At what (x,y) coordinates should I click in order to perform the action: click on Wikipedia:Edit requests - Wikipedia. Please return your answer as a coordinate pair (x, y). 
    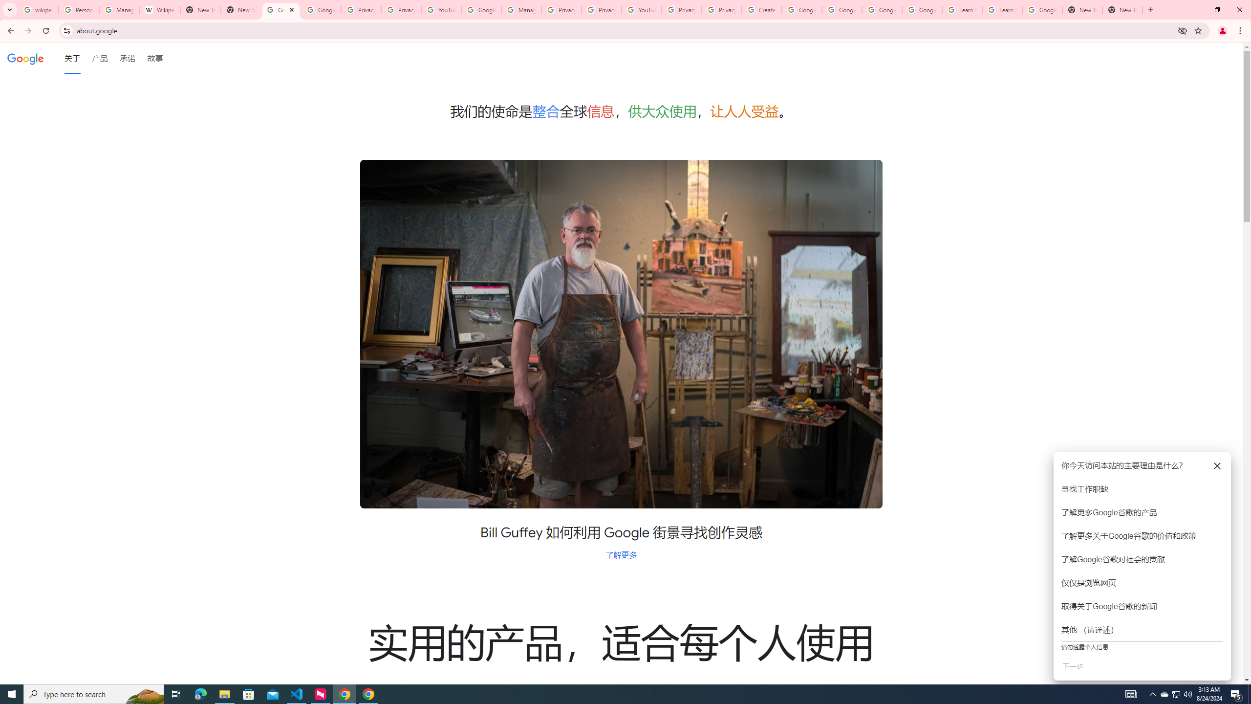
    Looking at the image, I should click on (160, 10).